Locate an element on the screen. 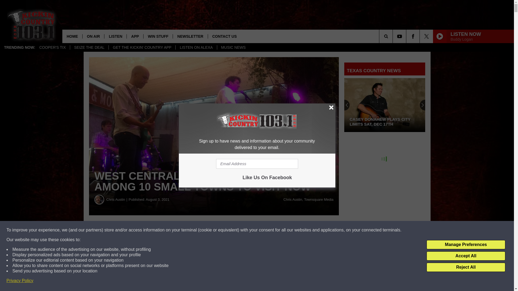 The width and height of the screenshot is (518, 291). WIN STUFF is located at coordinates (158, 36).